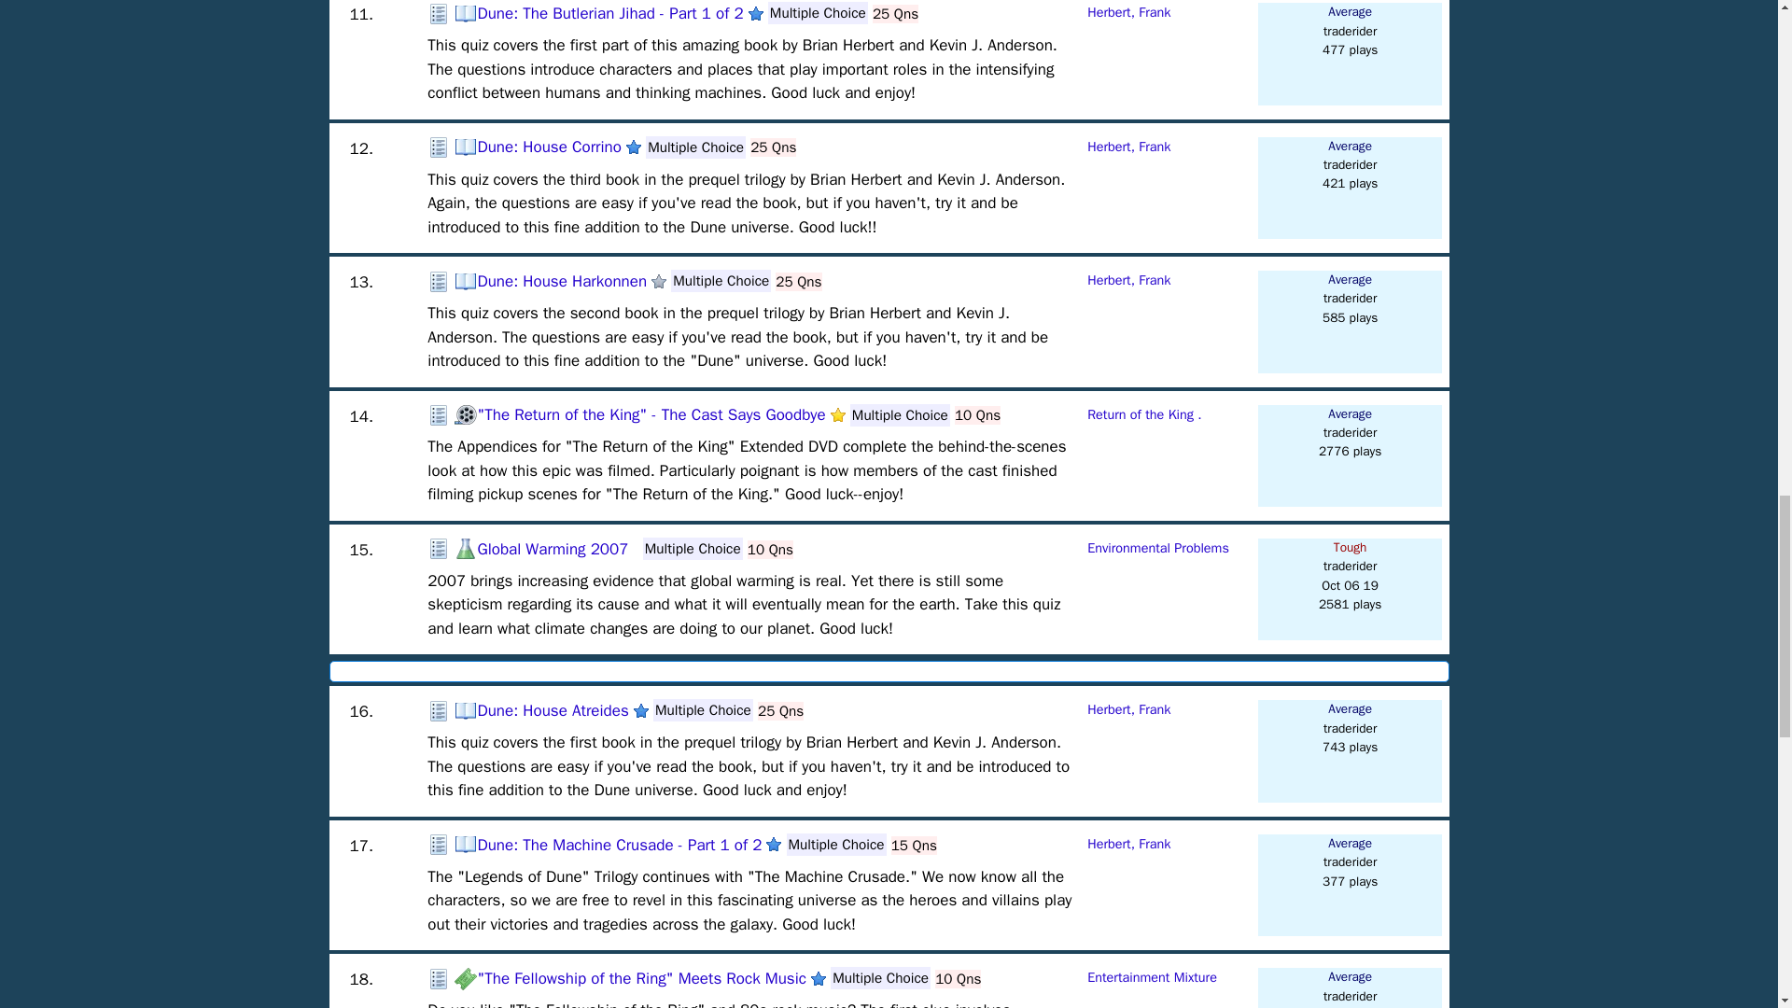 The image size is (1792, 1008). What do you see at coordinates (774, 844) in the screenshot?
I see `A well rated quiz` at bounding box center [774, 844].